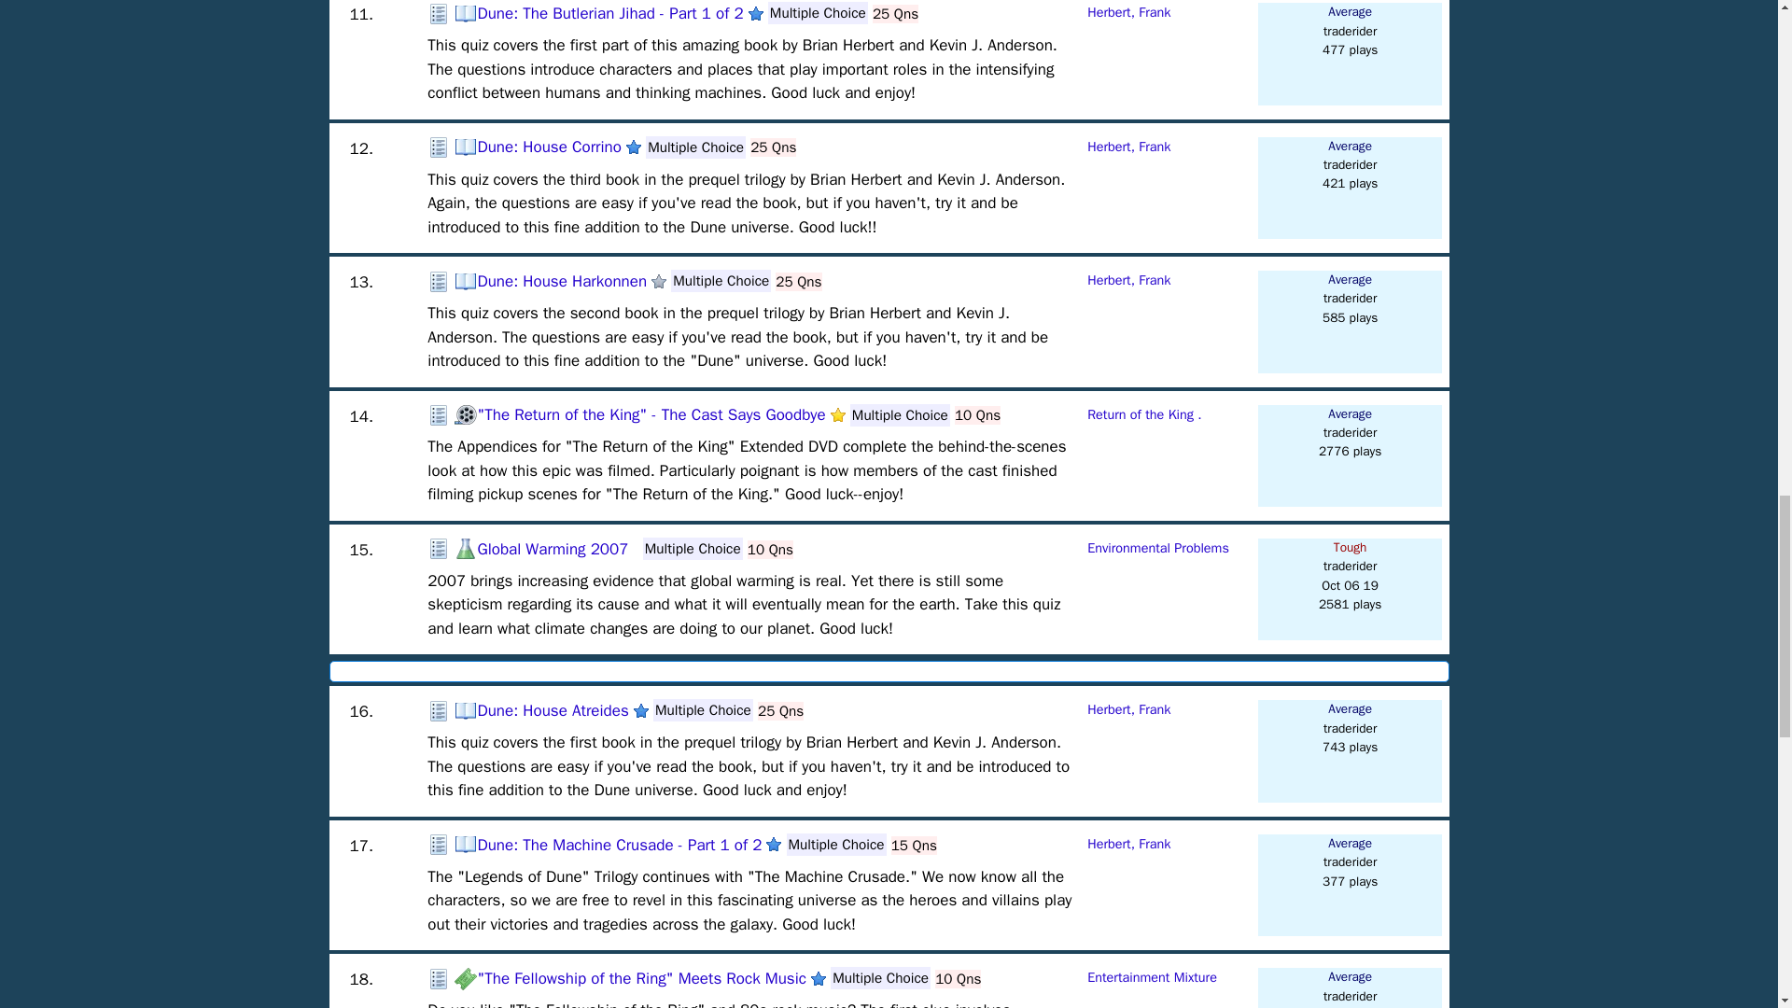 The image size is (1792, 1008). What do you see at coordinates (774, 844) in the screenshot?
I see `A well rated quiz` at bounding box center [774, 844].